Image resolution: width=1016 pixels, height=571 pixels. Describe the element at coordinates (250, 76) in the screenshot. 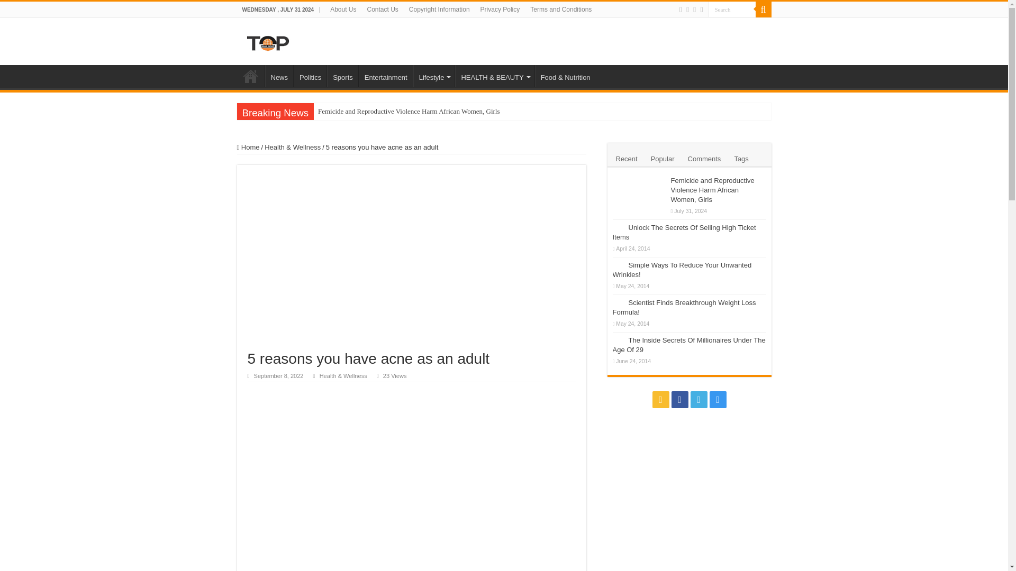

I see `Home` at that location.